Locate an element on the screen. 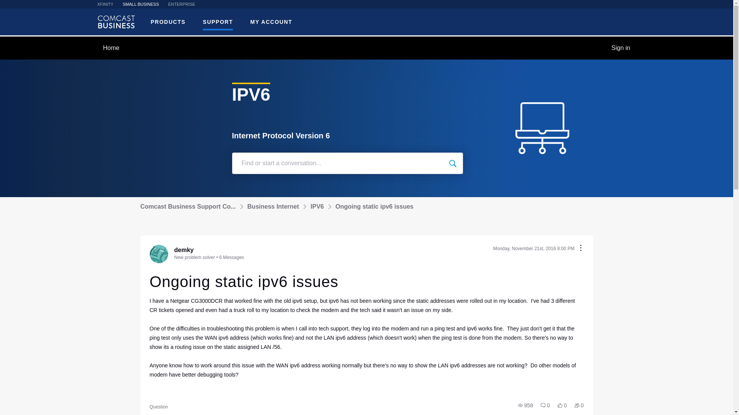 This screenshot has height=415, width=739. SUPPORT is located at coordinates (217, 22).